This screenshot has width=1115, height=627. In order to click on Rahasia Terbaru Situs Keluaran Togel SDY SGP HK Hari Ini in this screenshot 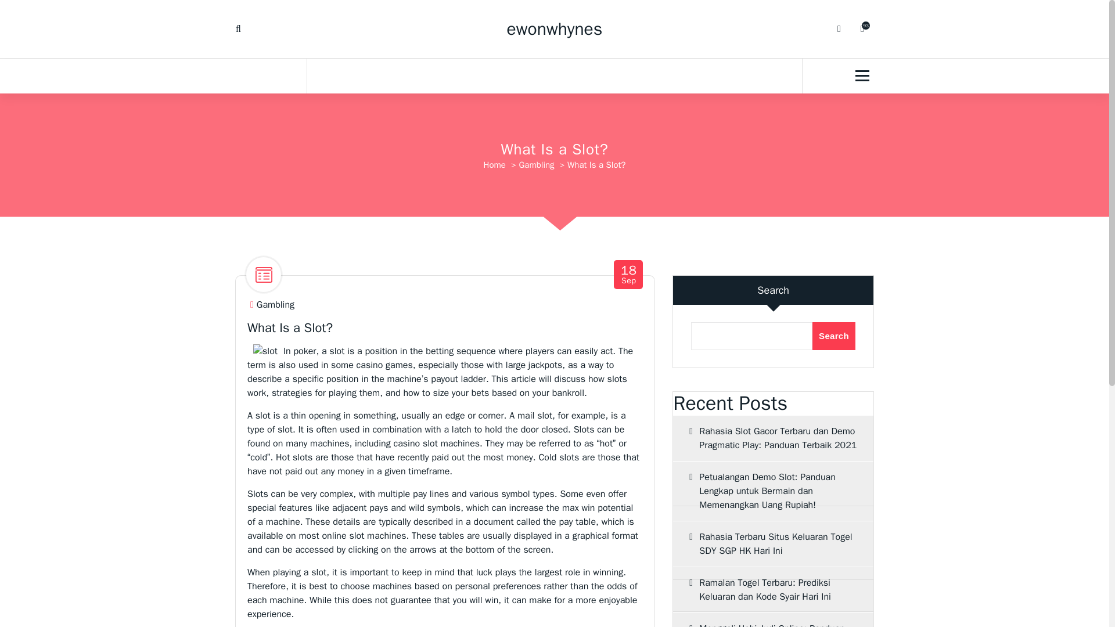, I will do `click(495, 165)`.